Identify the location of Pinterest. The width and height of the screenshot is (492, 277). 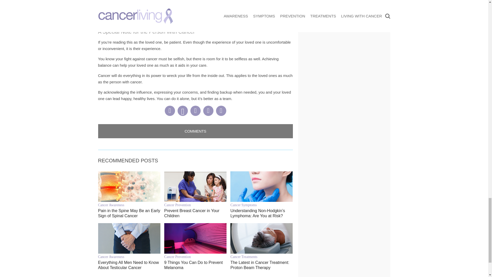
(182, 111).